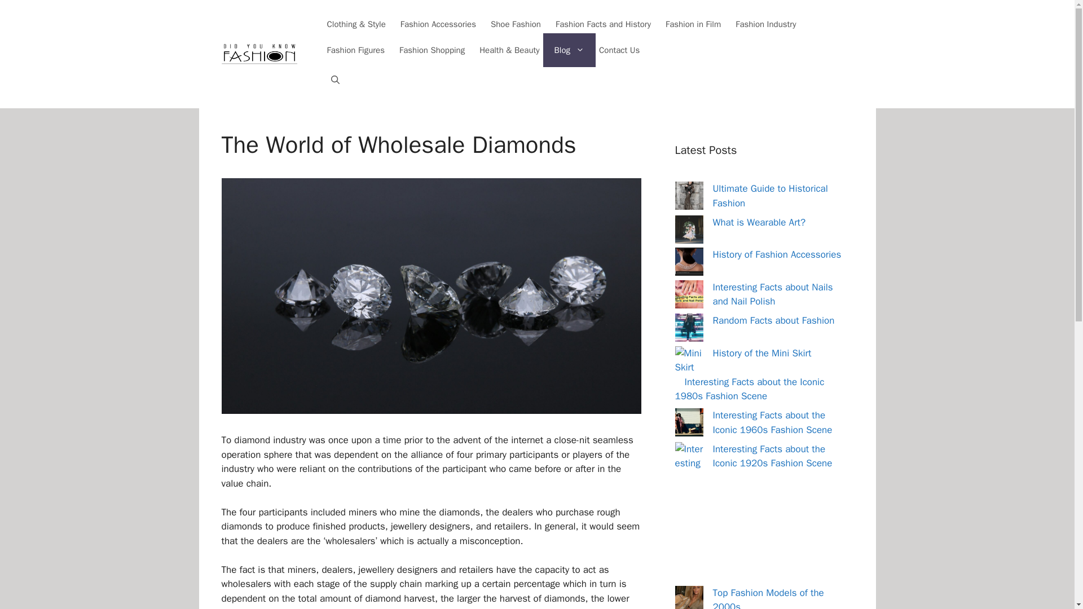  I want to click on Fashion Shopping, so click(432, 50).